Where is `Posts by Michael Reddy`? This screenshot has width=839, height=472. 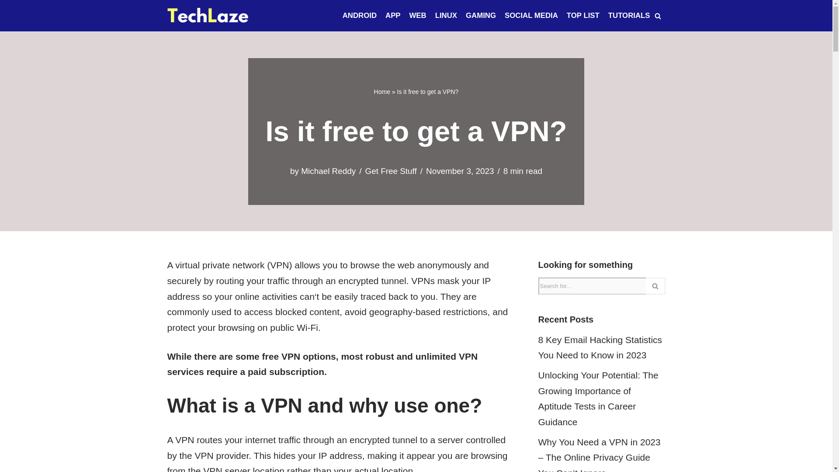 Posts by Michael Reddy is located at coordinates (329, 171).